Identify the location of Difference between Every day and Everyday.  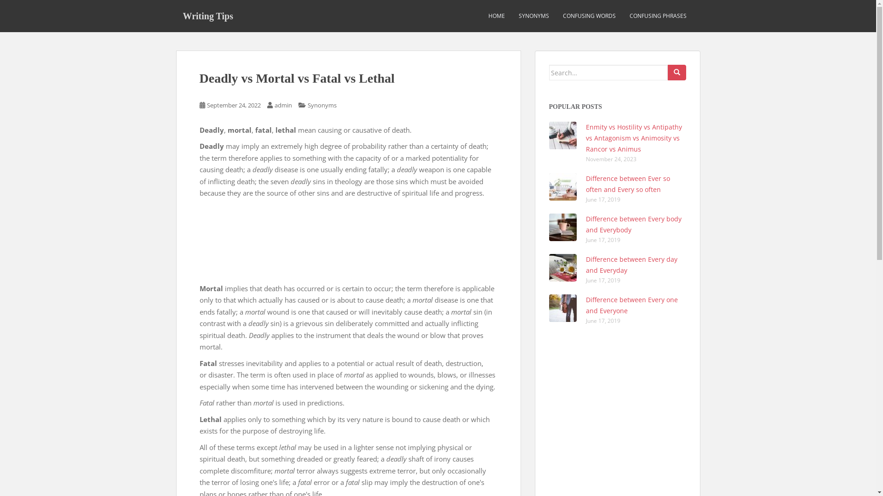
(632, 265).